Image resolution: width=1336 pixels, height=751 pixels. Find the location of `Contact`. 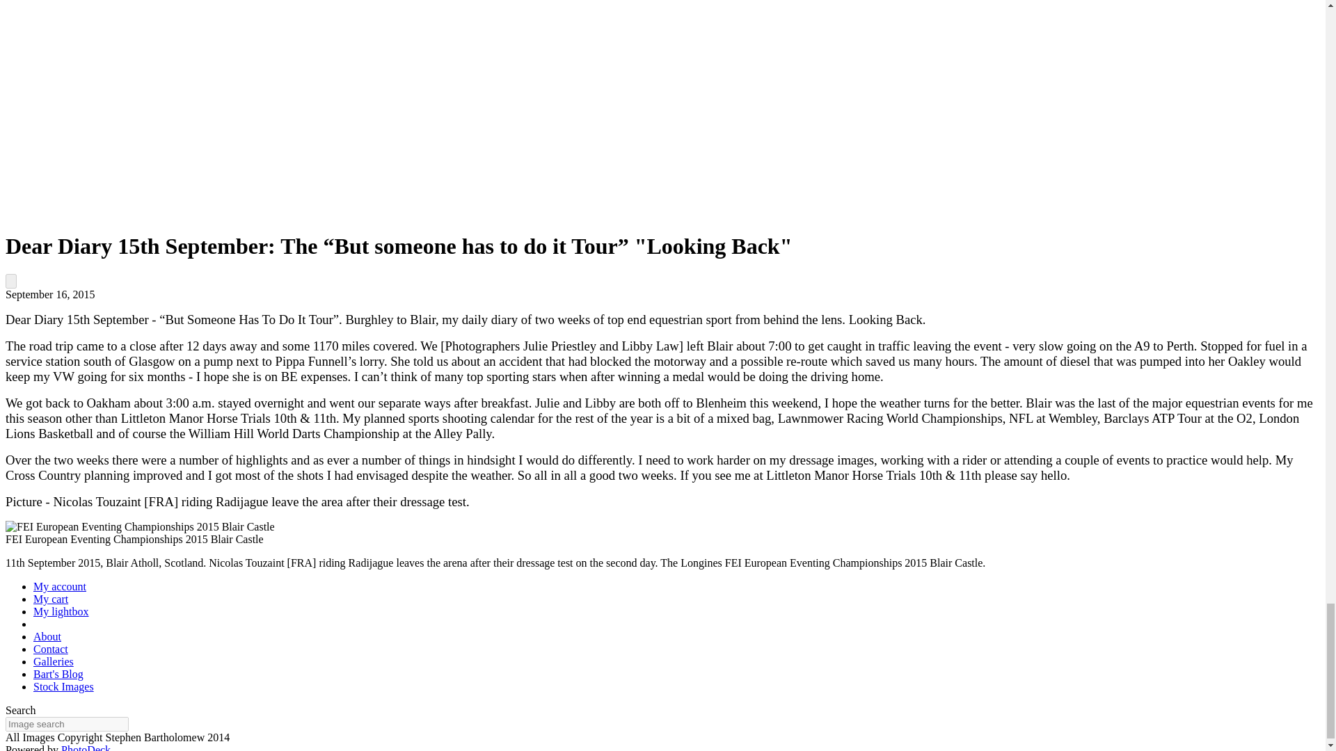

Contact is located at coordinates (50, 648).